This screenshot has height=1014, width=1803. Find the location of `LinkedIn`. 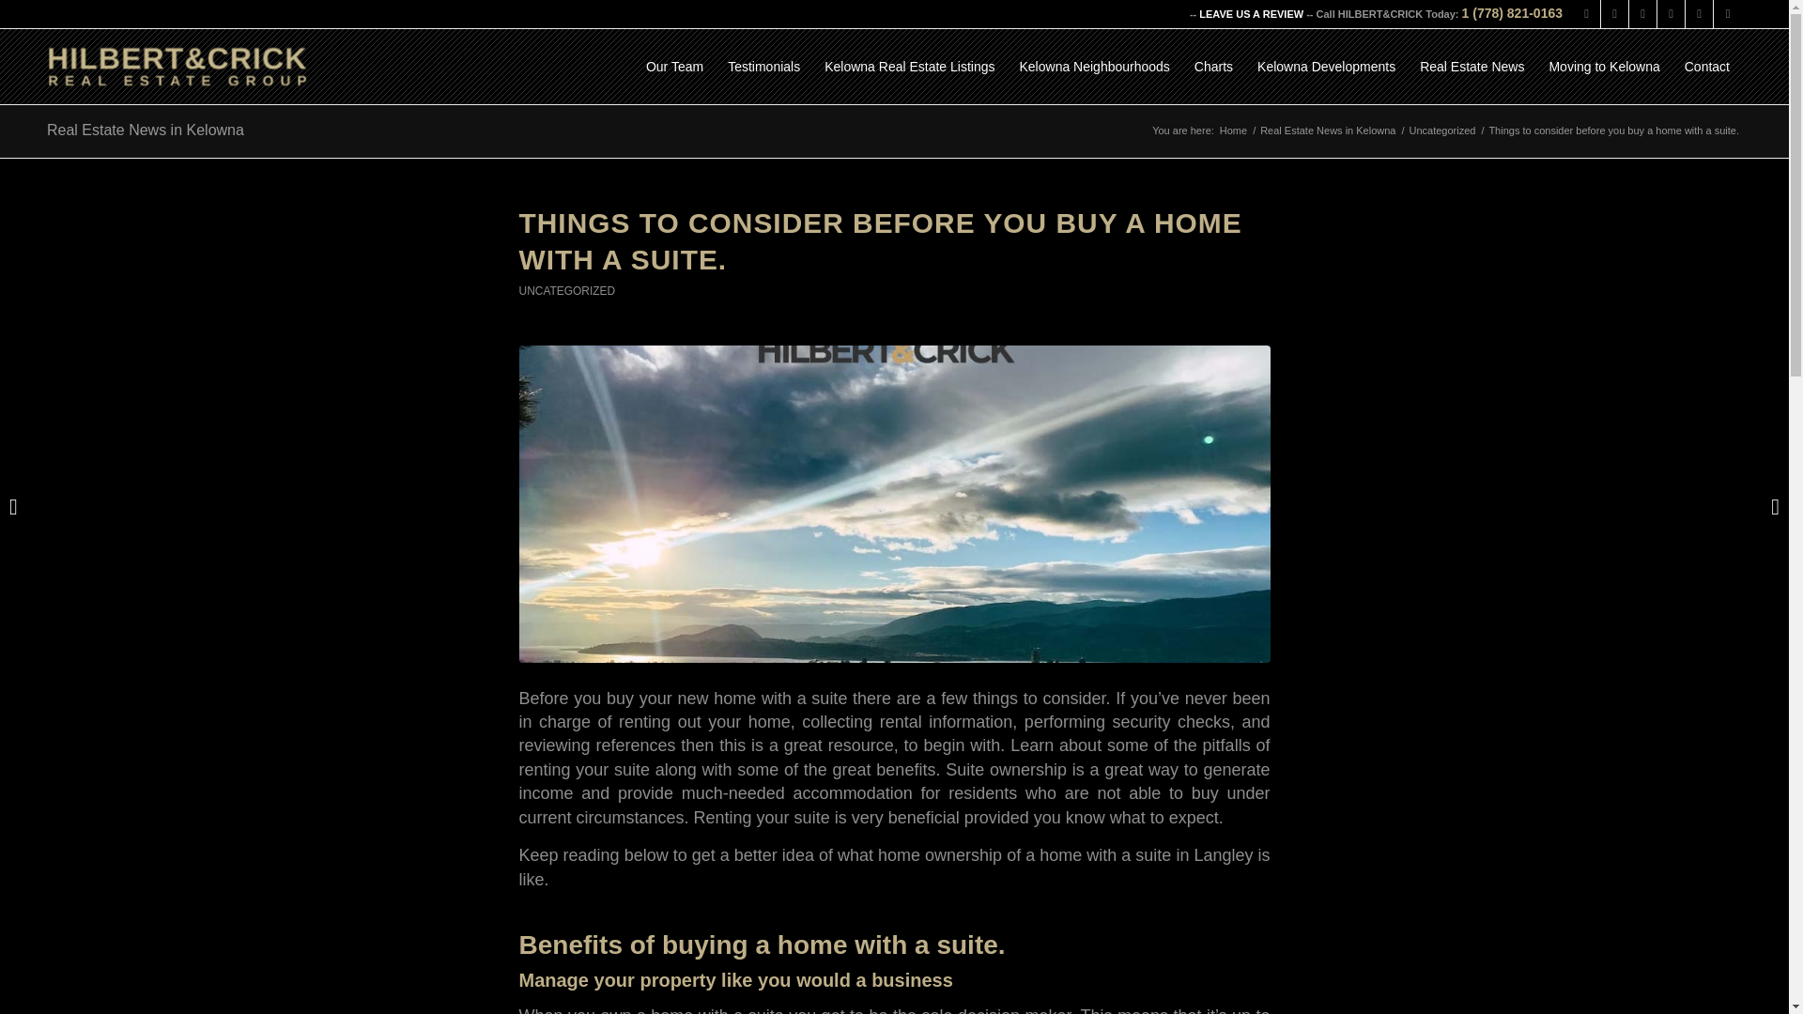

LinkedIn is located at coordinates (1700, 14).